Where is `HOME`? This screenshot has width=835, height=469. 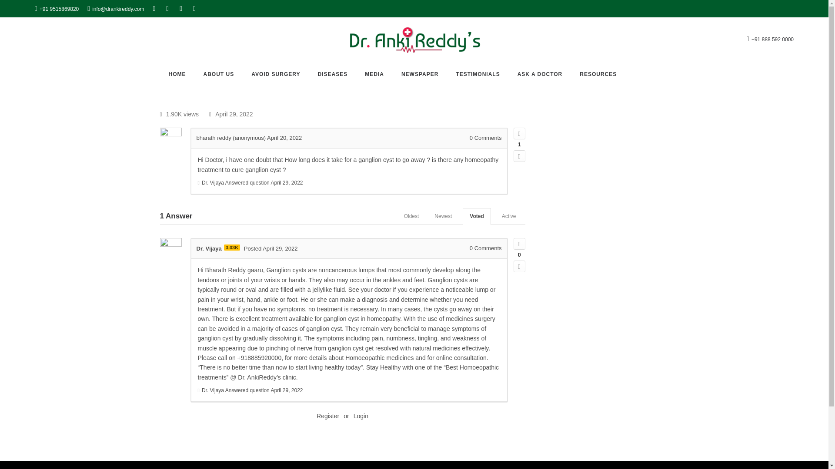
HOME is located at coordinates (177, 74).